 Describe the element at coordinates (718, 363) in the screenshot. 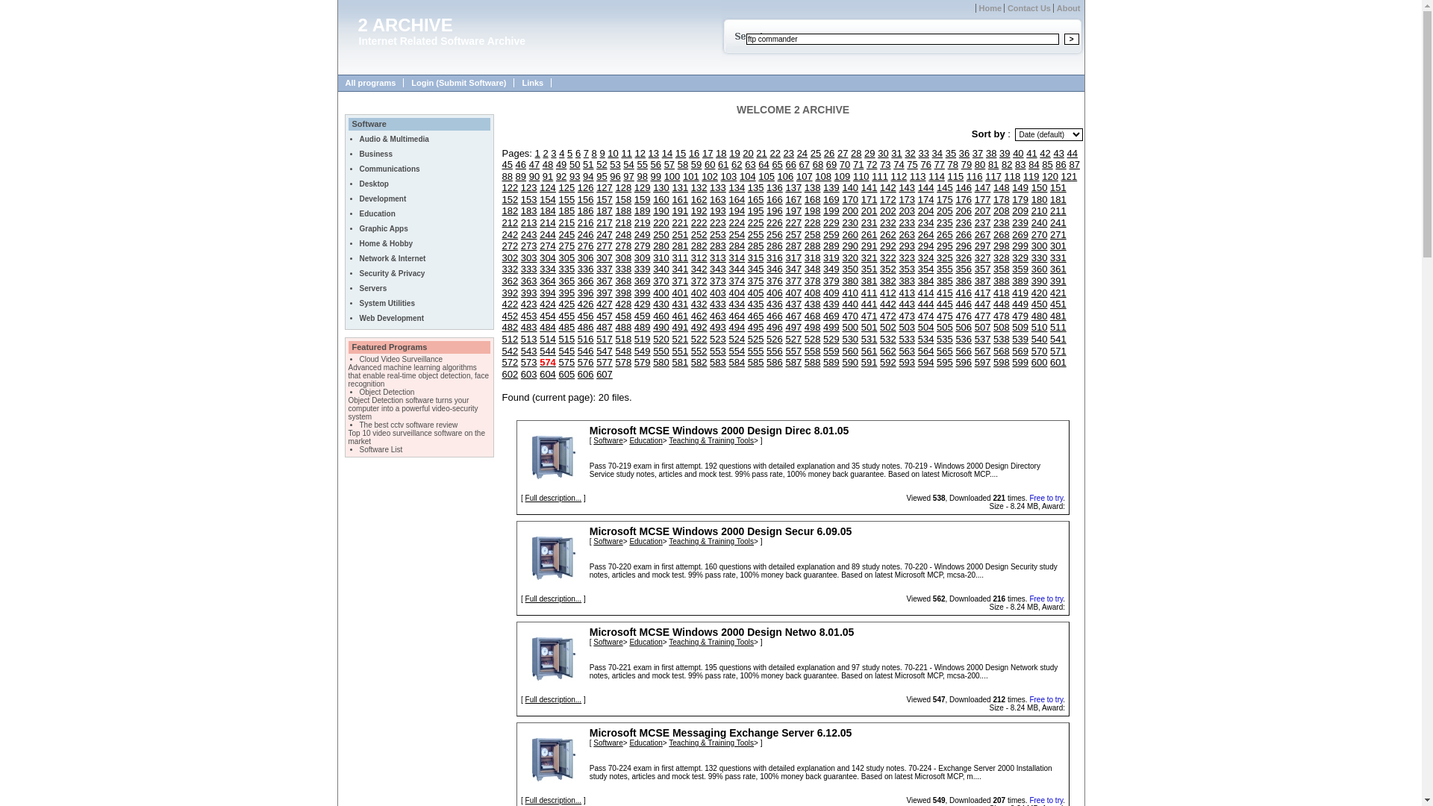

I see `583` at that location.